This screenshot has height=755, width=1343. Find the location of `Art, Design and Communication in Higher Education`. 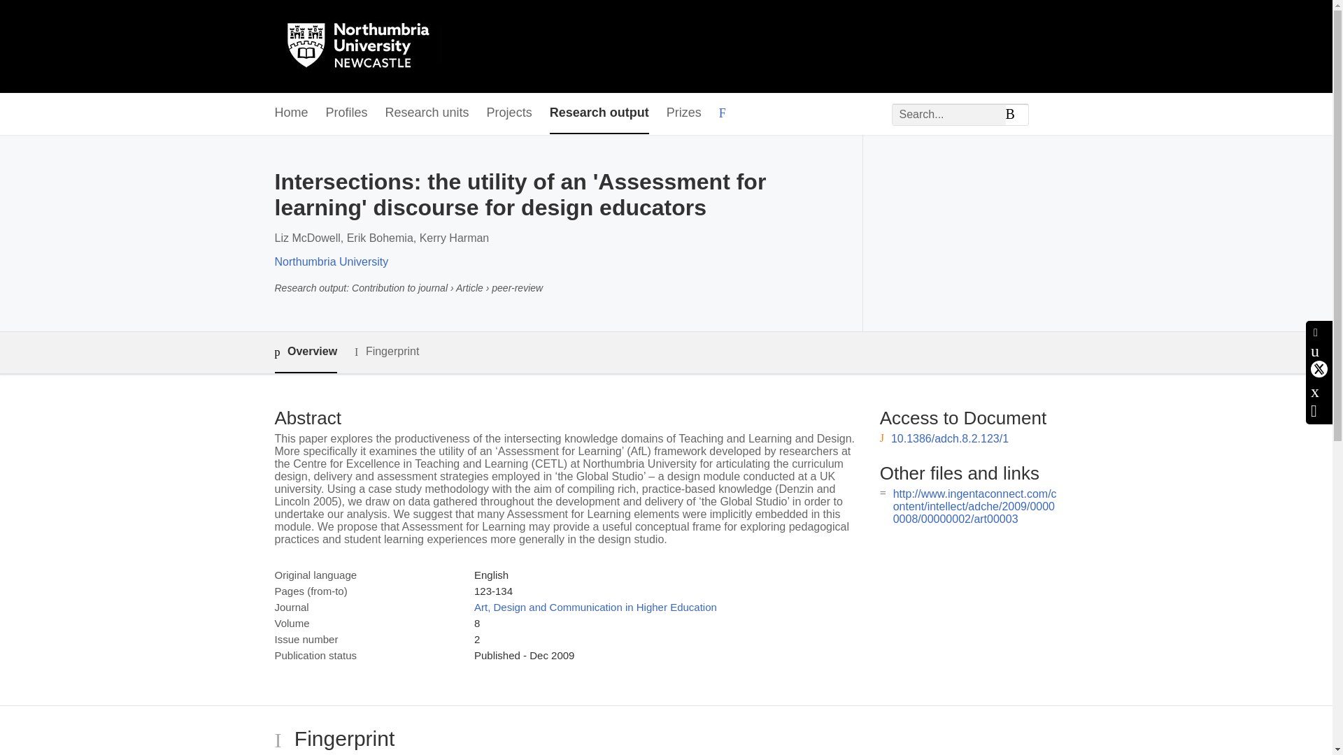

Art, Design and Communication in Higher Education is located at coordinates (595, 607).